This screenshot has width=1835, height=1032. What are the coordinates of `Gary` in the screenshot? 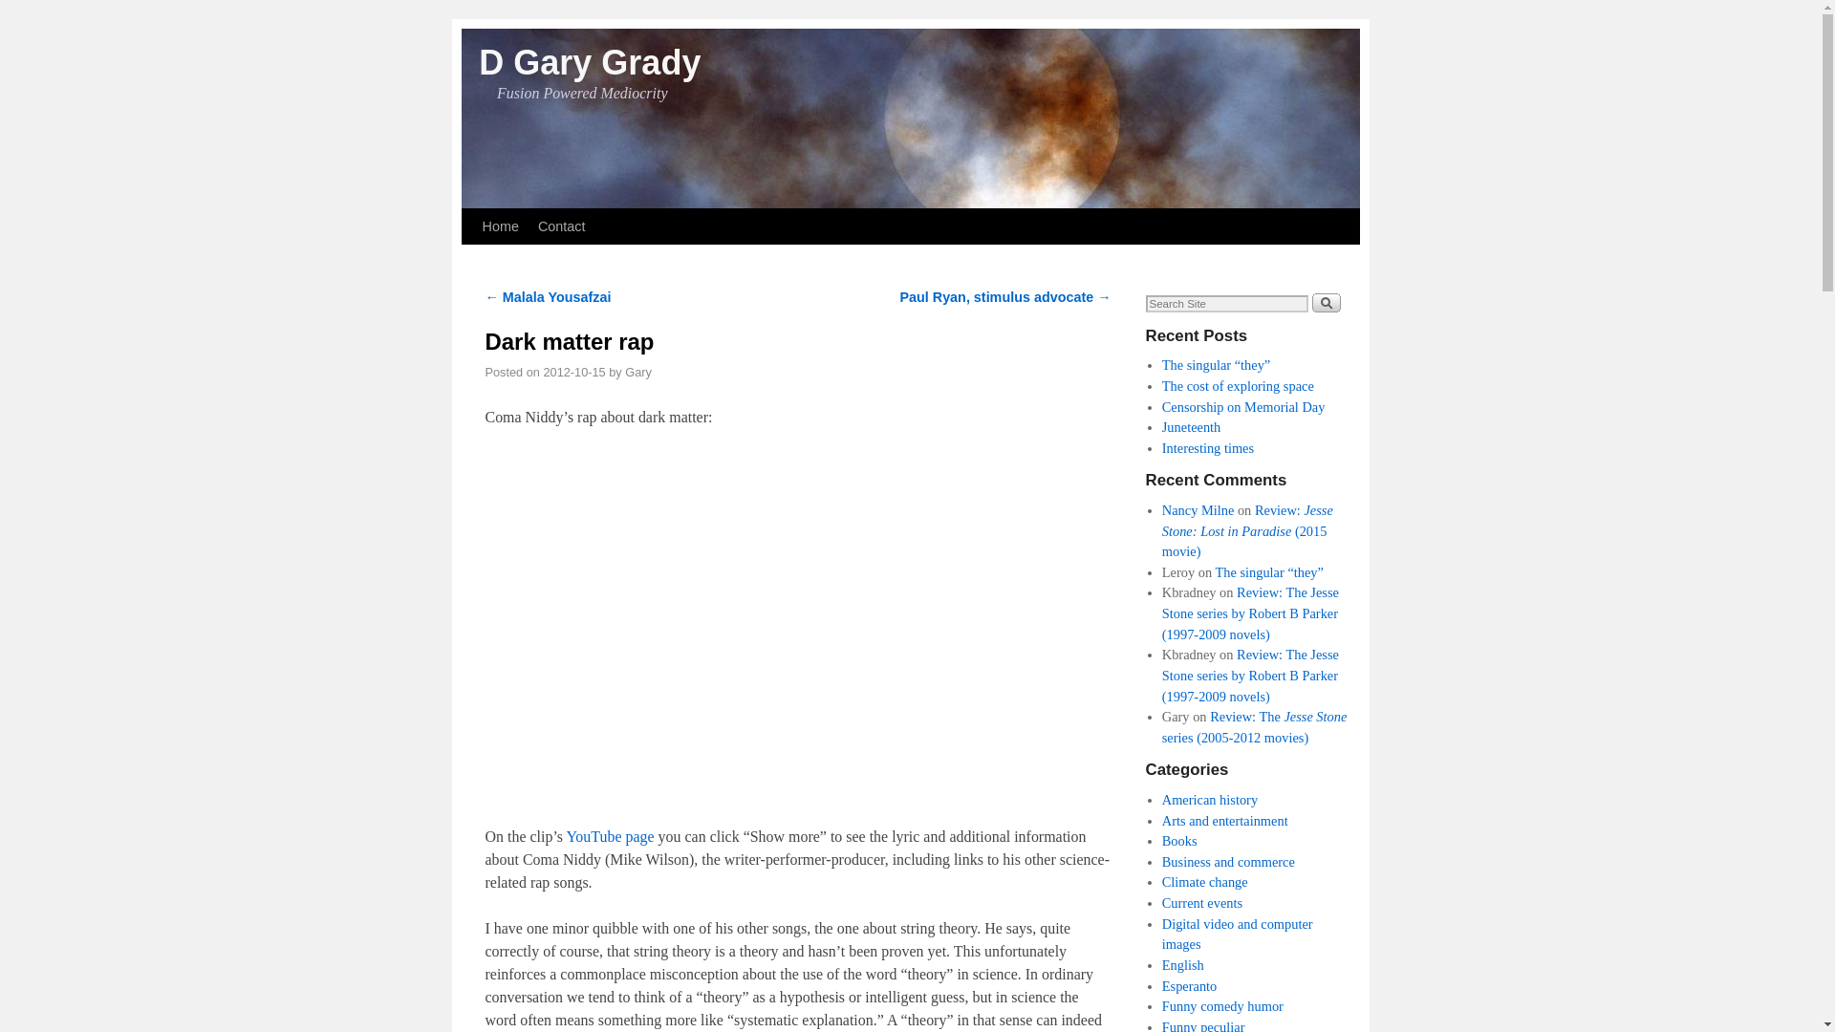 It's located at (638, 373).